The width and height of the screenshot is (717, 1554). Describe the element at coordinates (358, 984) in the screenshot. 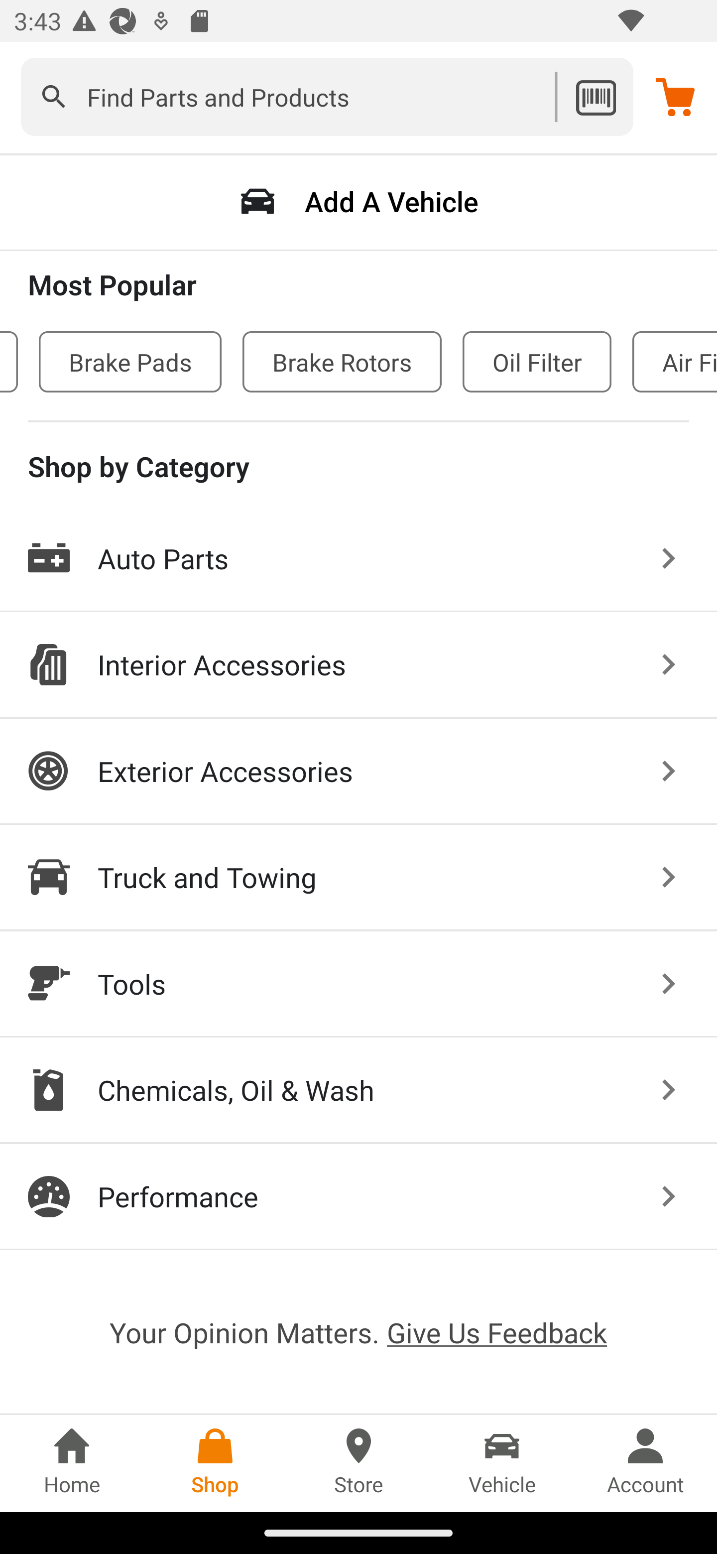

I see `Tools category  Tools ` at that location.